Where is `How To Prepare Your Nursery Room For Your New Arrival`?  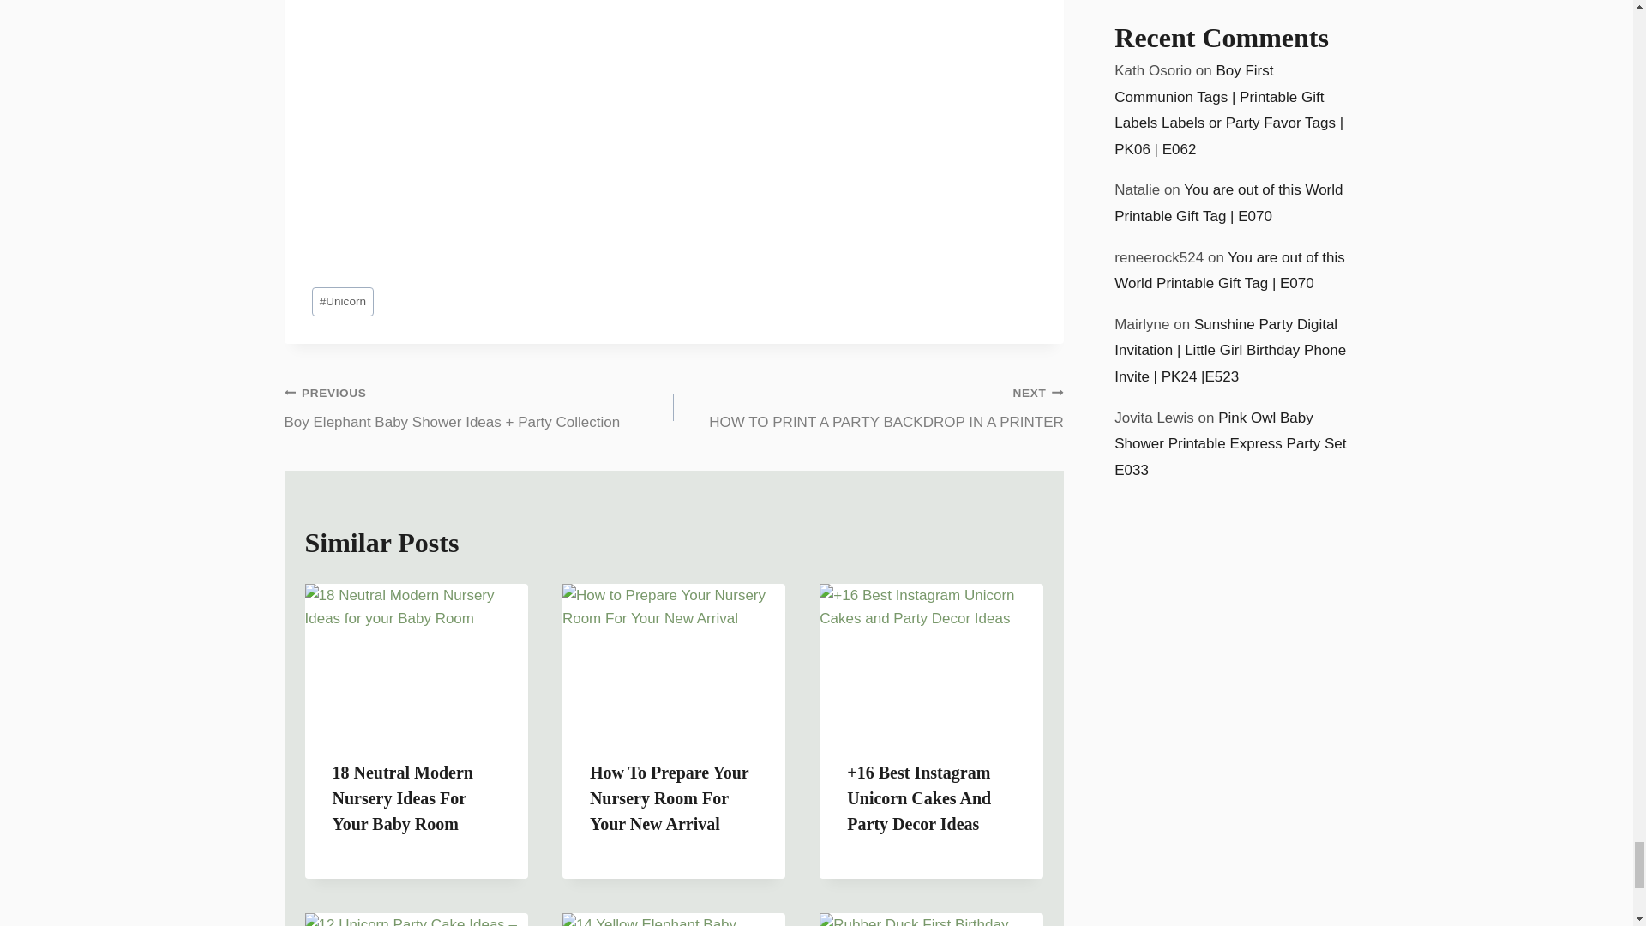 How To Prepare Your Nursery Room For Your New Arrival is located at coordinates (403, 797).